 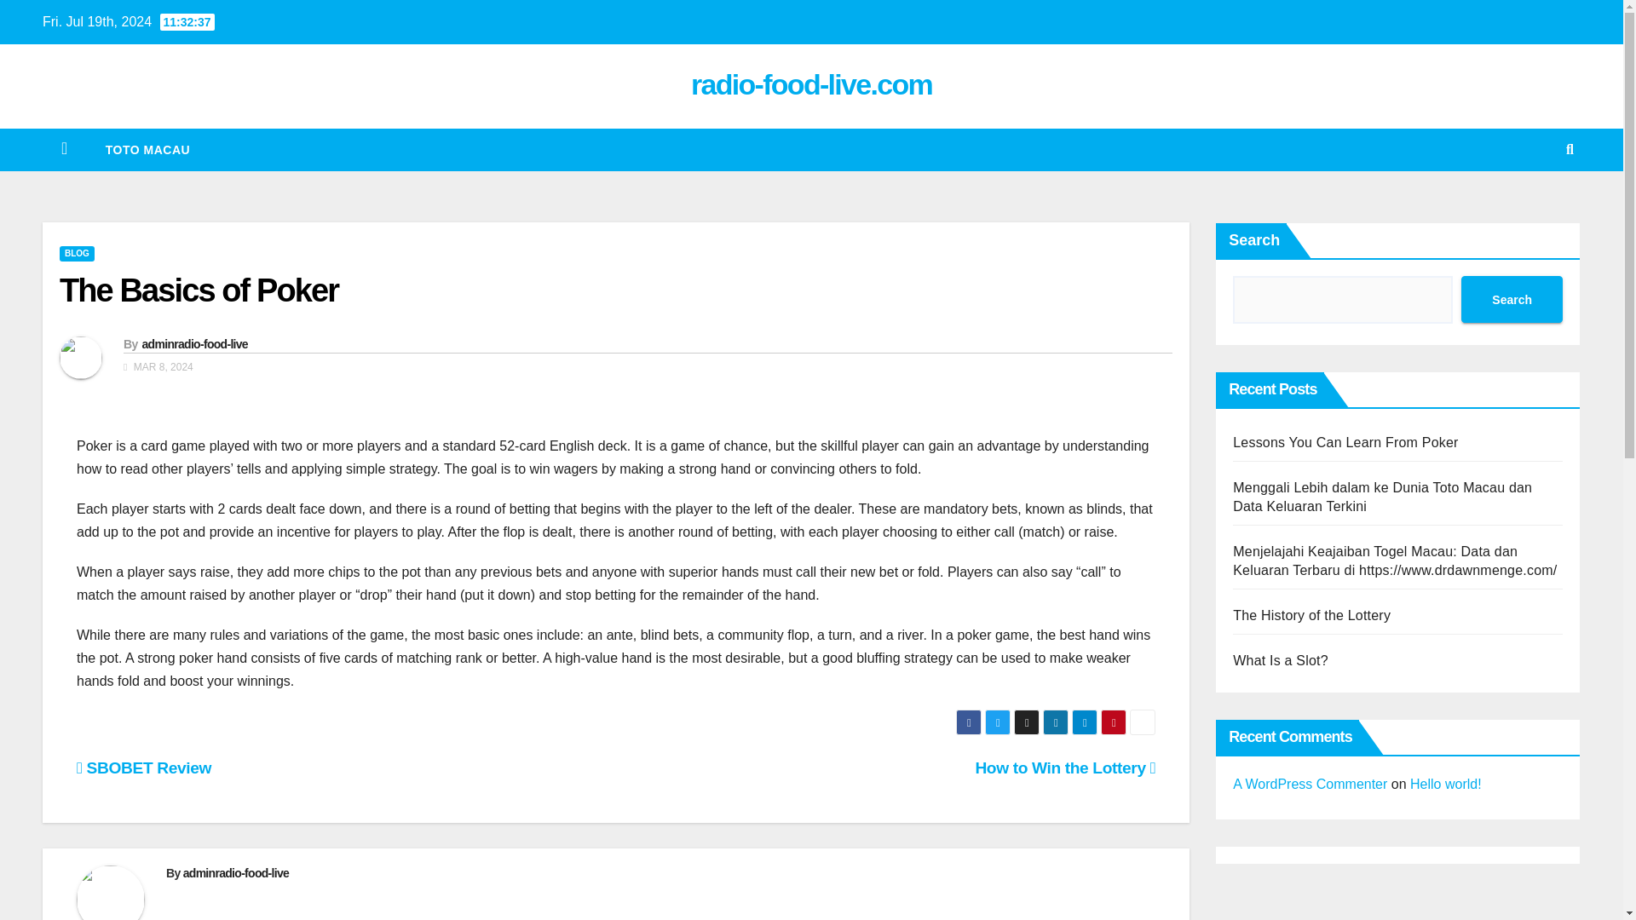 What do you see at coordinates (236, 872) in the screenshot?
I see `adminradio-food-live` at bounding box center [236, 872].